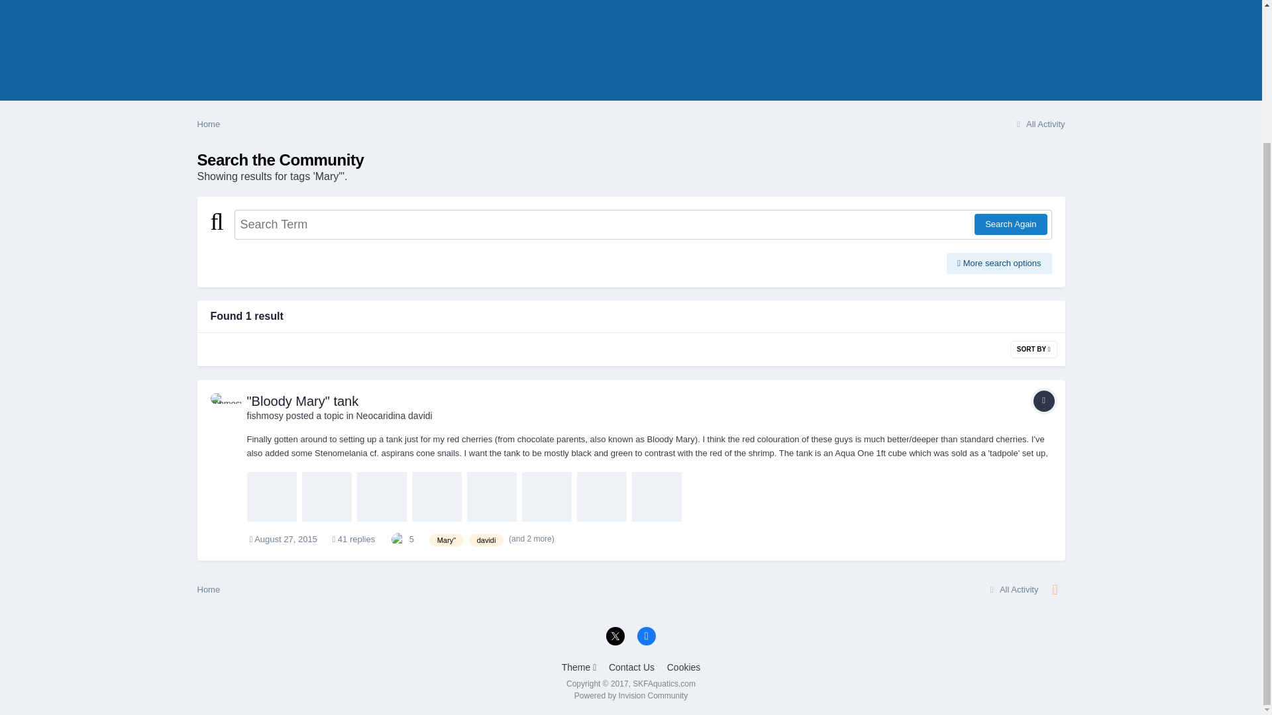  Describe the element at coordinates (631, 696) in the screenshot. I see `Invision Community` at that location.